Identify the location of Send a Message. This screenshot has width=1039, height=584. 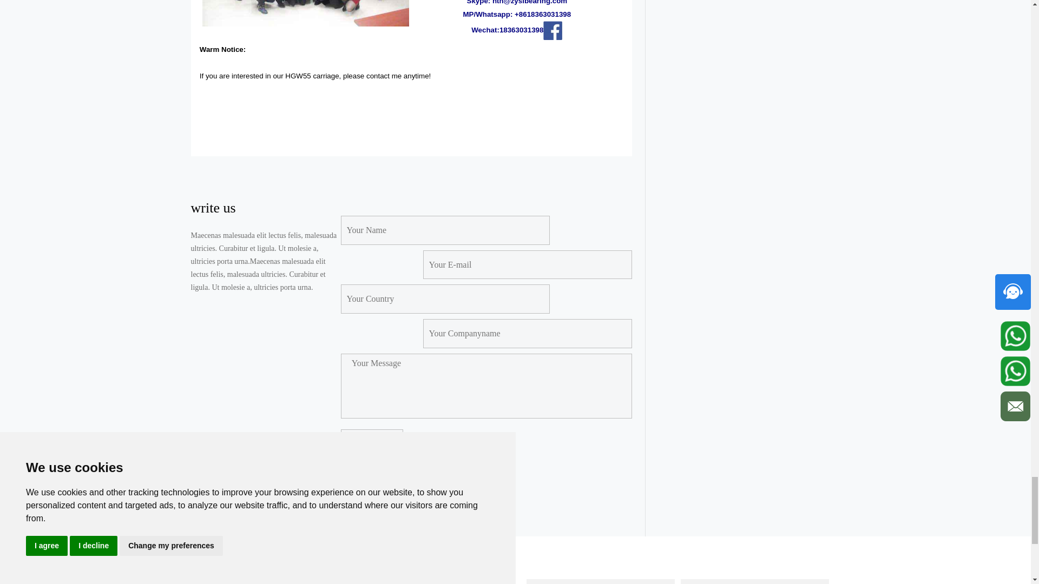
(371, 441).